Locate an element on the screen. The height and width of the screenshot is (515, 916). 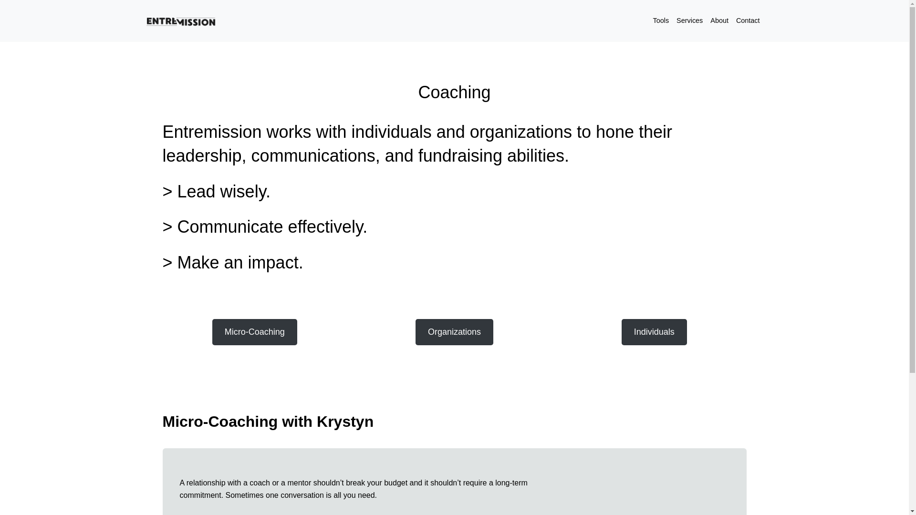
About is located at coordinates (719, 21).